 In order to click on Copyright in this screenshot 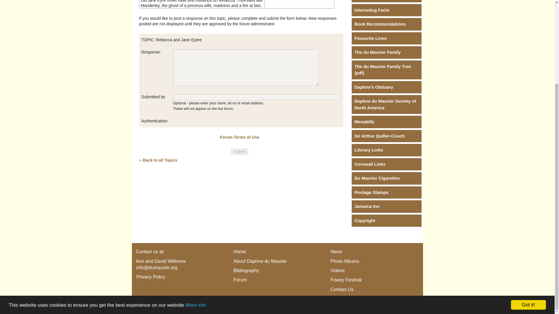, I will do `click(386, 220)`.